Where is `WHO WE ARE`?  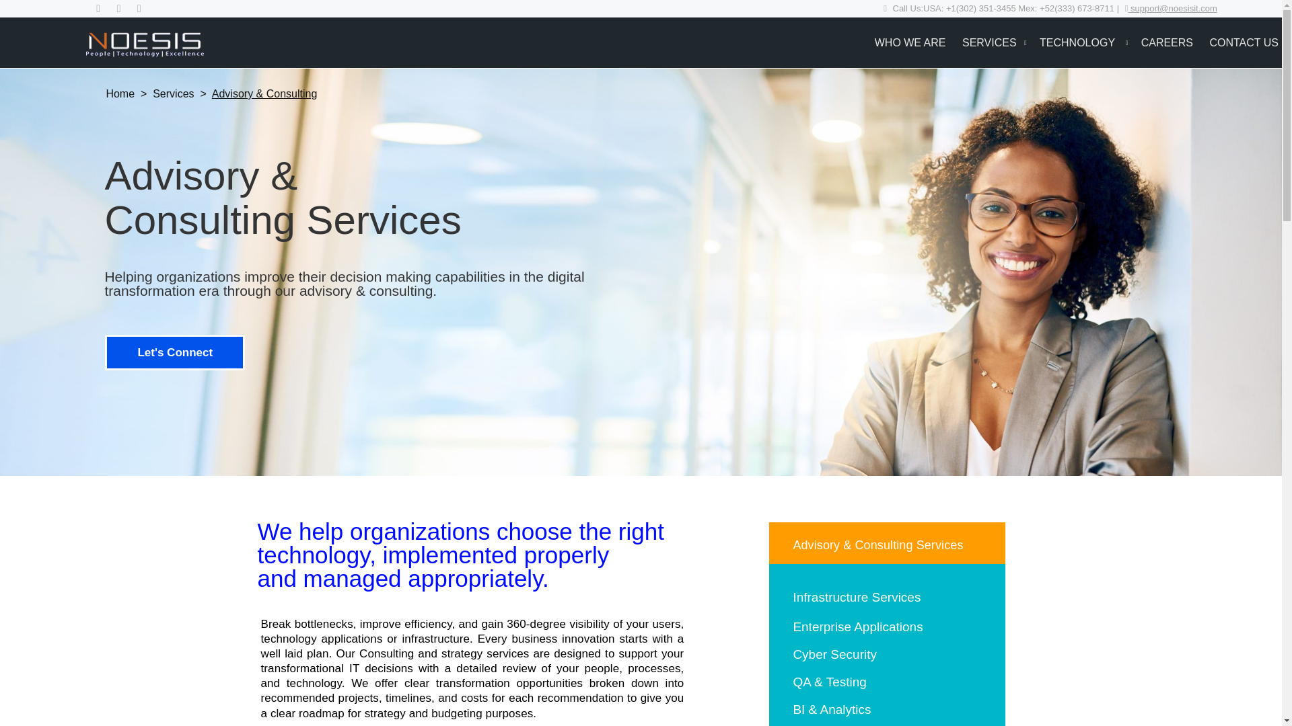 WHO WE ARE is located at coordinates (910, 42).